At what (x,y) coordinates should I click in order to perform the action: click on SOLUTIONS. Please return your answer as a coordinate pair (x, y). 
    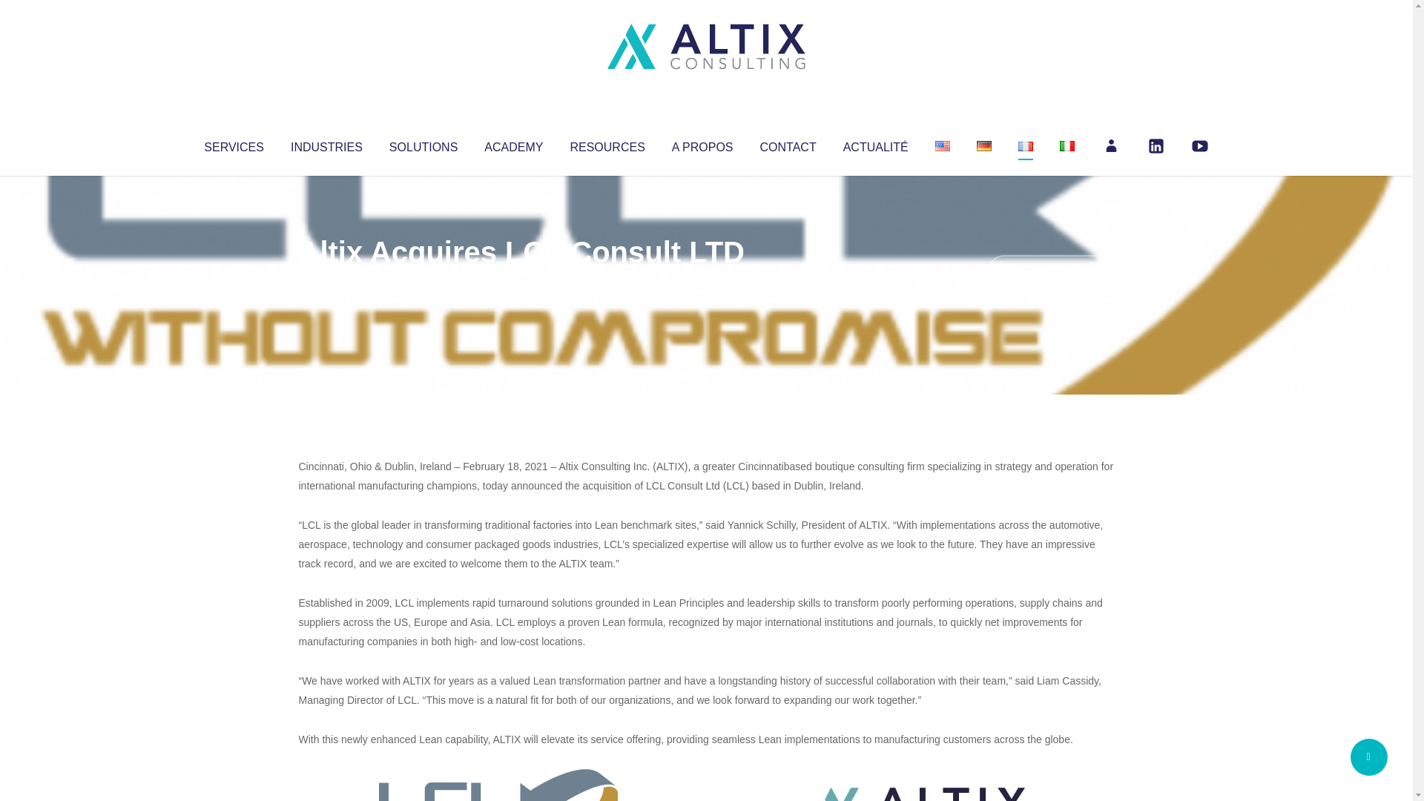
    Looking at the image, I should click on (423, 144).